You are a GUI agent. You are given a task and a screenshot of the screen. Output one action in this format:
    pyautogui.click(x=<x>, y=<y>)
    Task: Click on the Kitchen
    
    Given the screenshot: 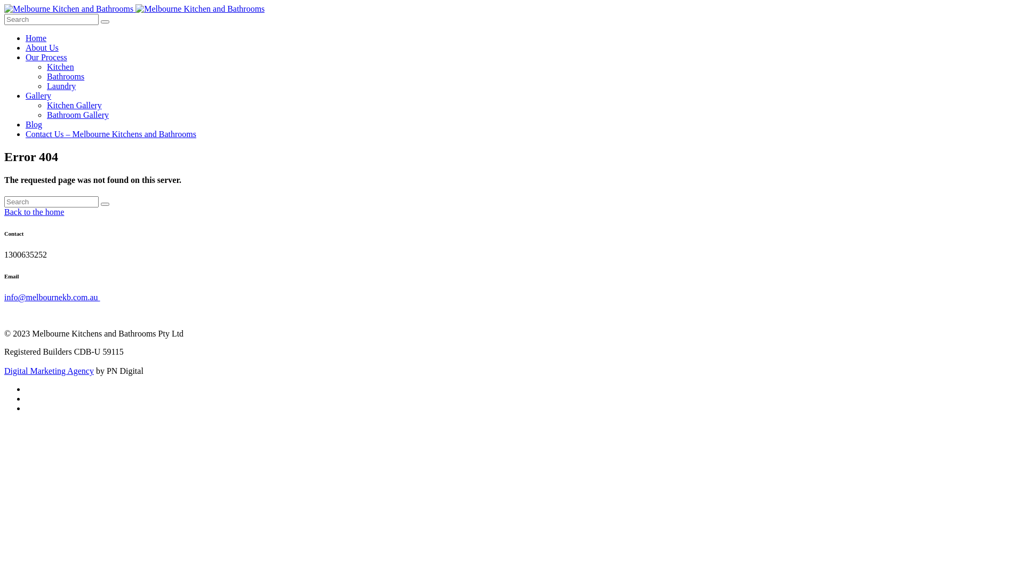 What is the action you would take?
    pyautogui.click(x=61, y=67)
    